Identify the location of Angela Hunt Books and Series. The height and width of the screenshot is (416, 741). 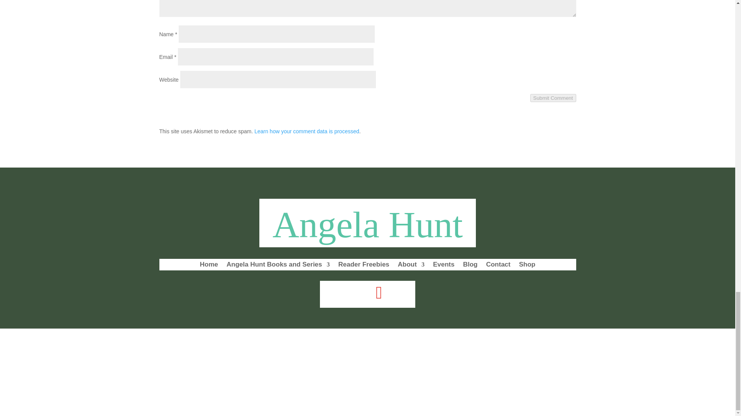
(278, 266).